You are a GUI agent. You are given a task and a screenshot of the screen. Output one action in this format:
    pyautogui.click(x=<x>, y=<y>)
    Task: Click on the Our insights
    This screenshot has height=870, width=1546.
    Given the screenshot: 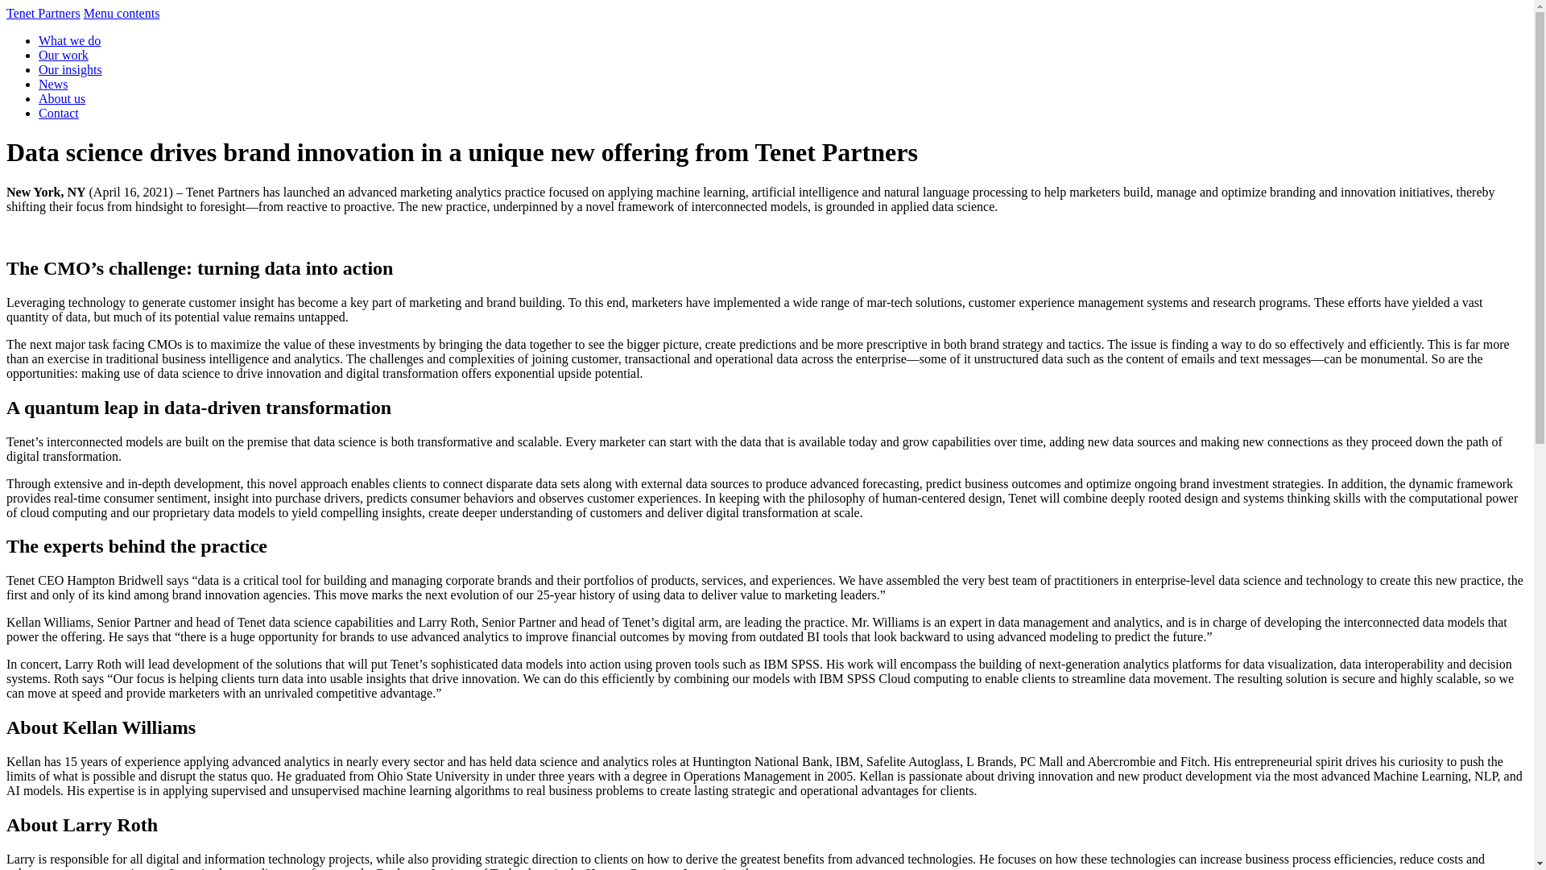 What is the action you would take?
    pyautogui.click(x=70, y=69)
    